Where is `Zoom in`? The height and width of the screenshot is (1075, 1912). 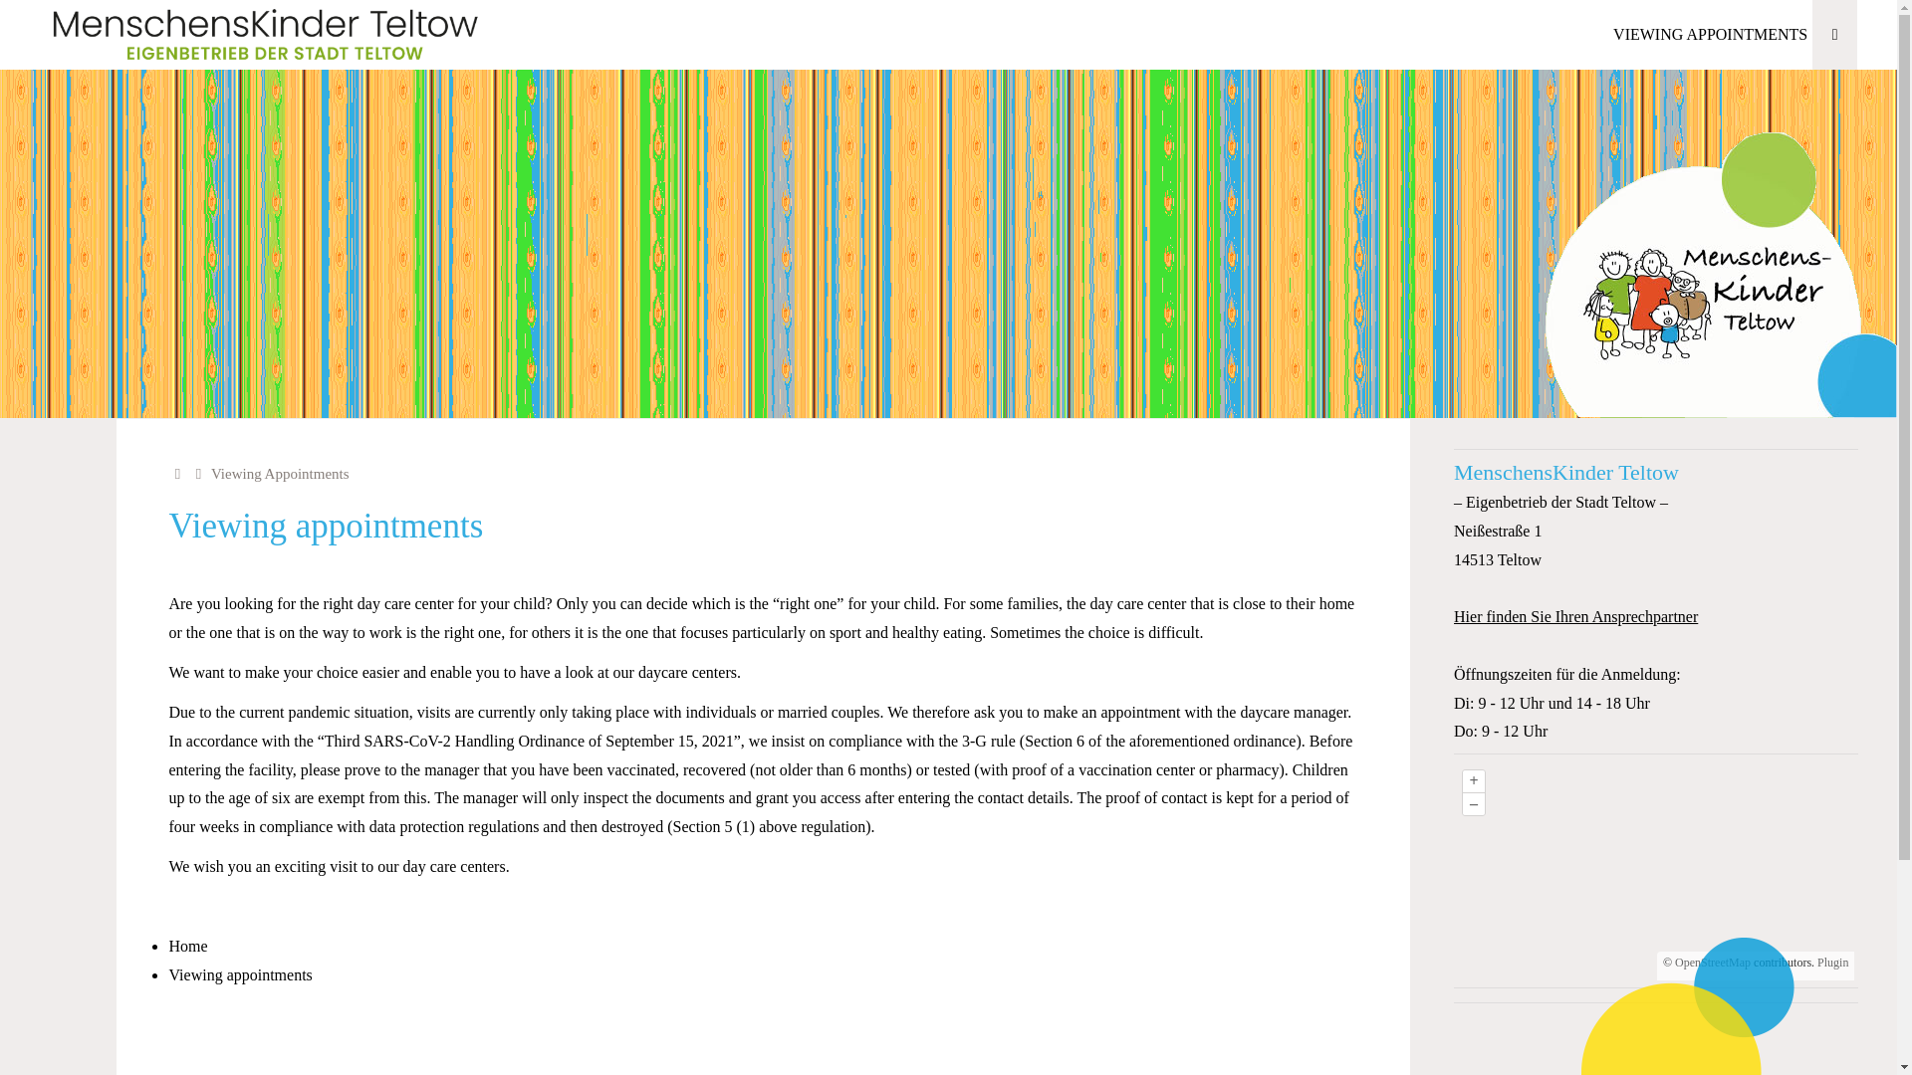 Zoom in is located at coordinates (1474, 780).